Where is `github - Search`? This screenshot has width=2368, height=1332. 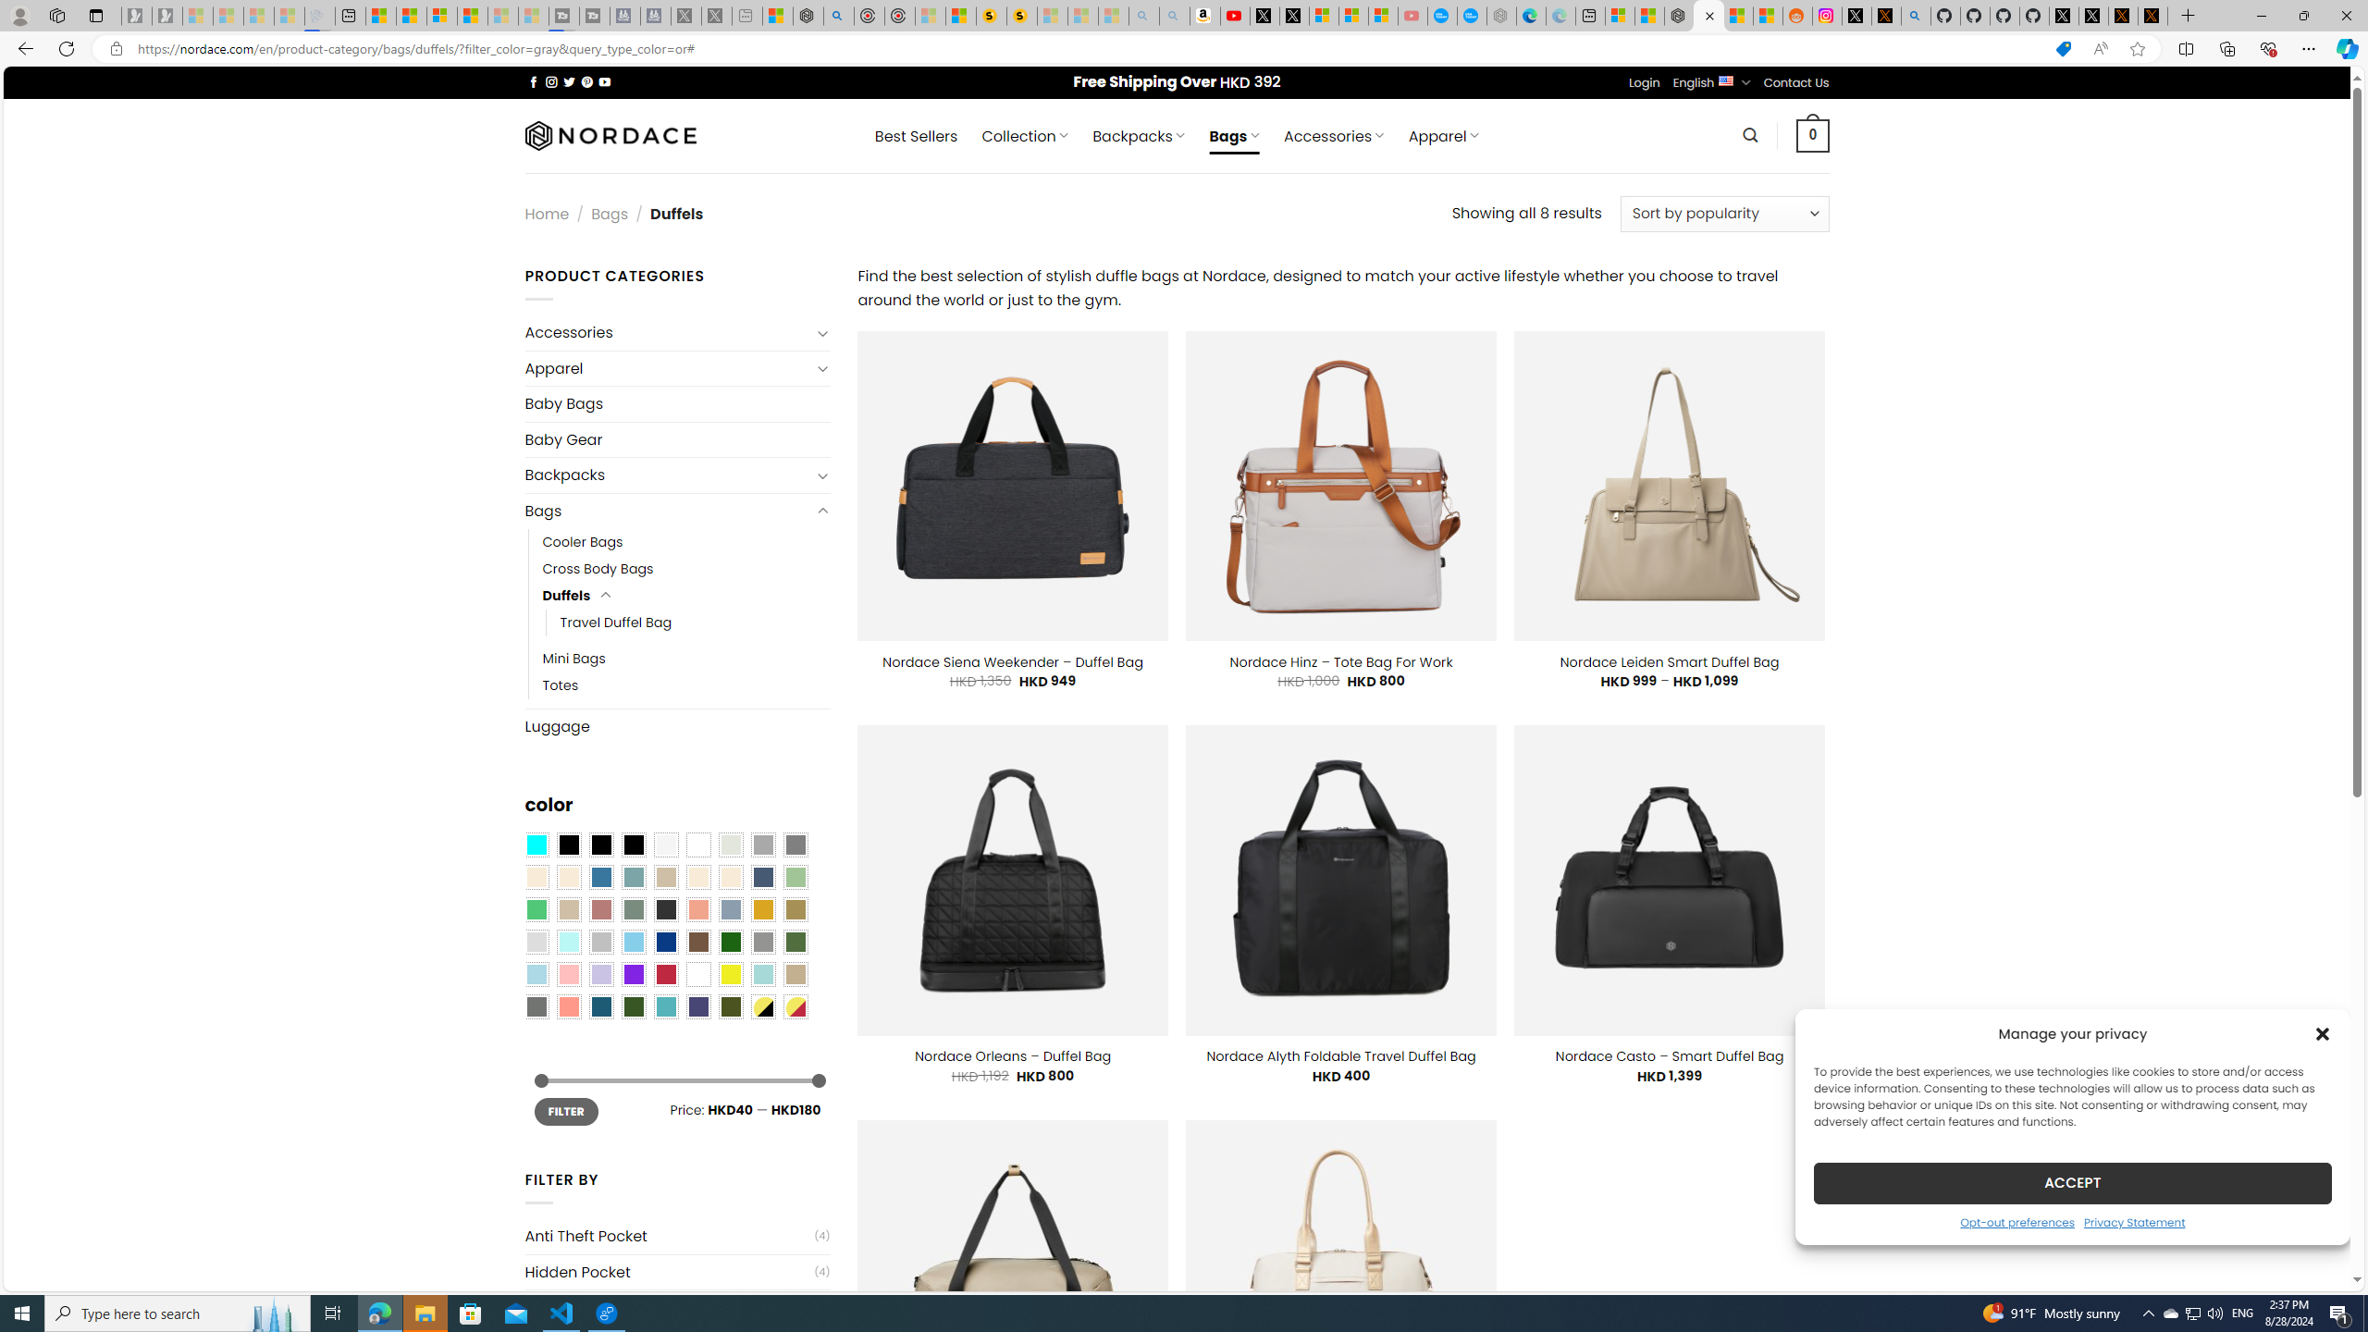
github - Search is located at coordinates (1917, 16).